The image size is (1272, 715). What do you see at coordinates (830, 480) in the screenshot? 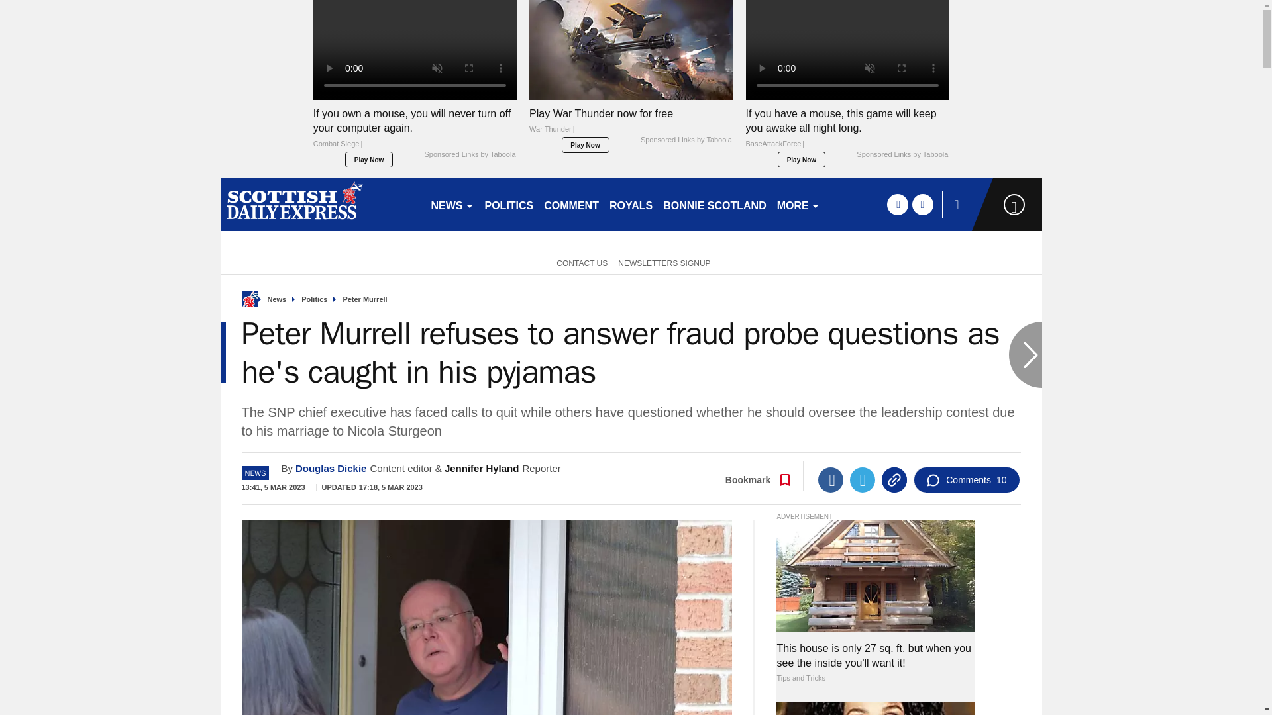
I see `Facebook` at bounding box center [830, 480].